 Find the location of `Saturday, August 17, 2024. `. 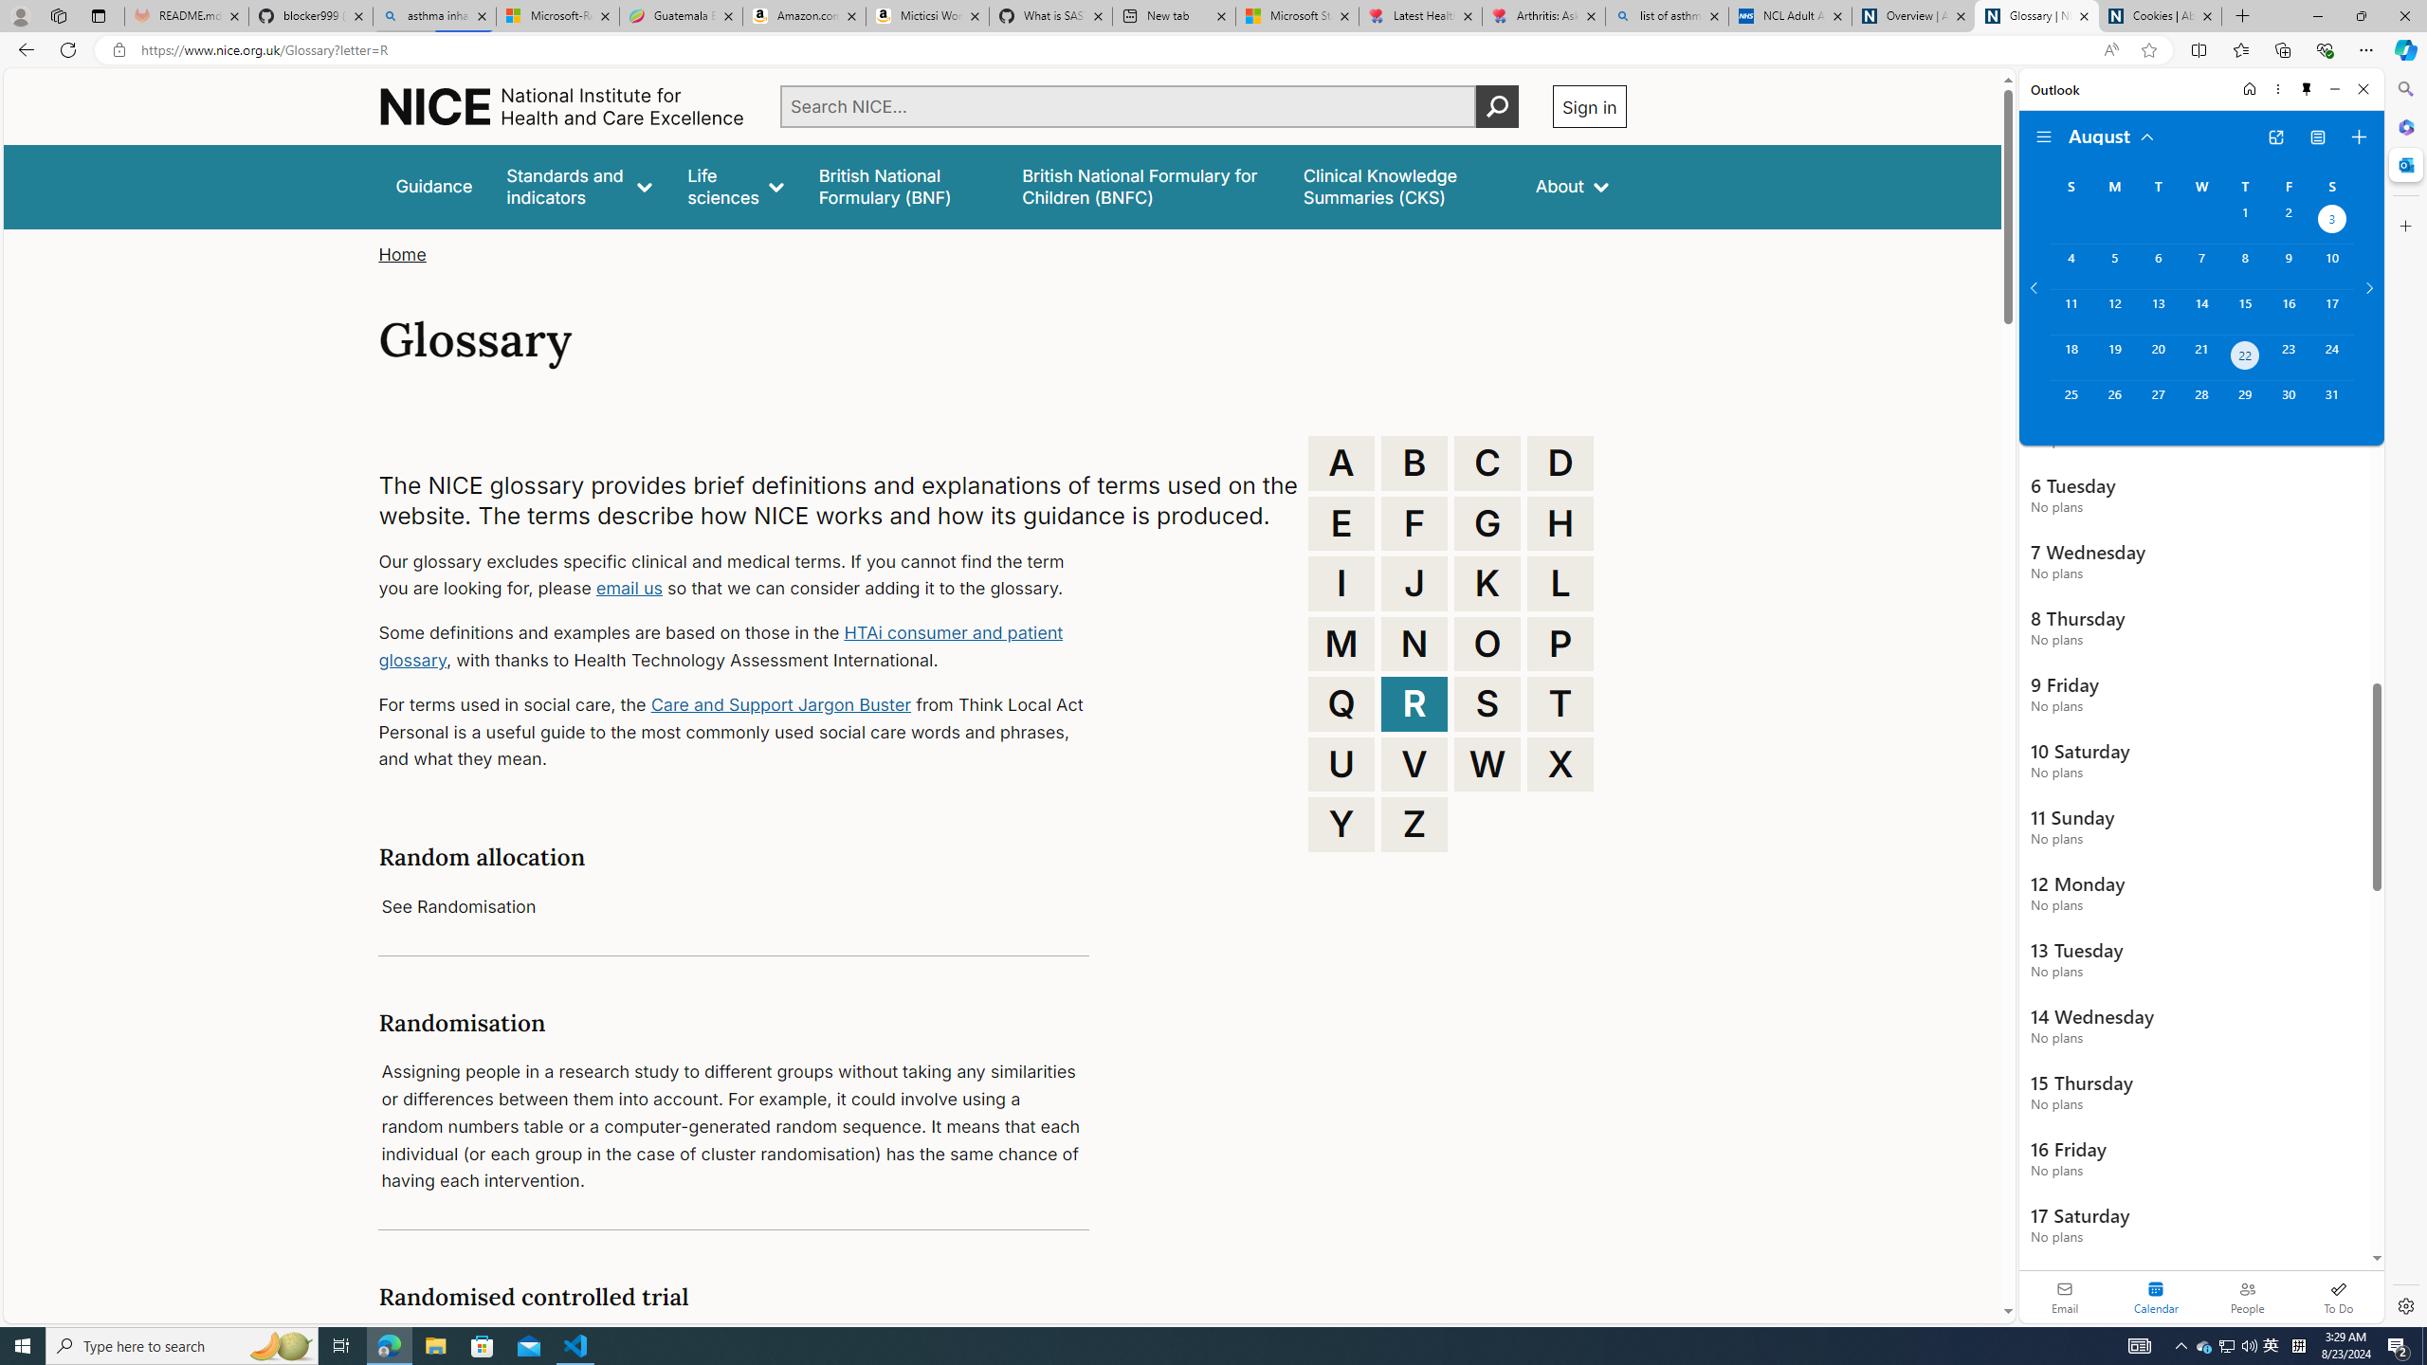

Saturday, August 17, 2024.  is located at coordinates (2332, 311).